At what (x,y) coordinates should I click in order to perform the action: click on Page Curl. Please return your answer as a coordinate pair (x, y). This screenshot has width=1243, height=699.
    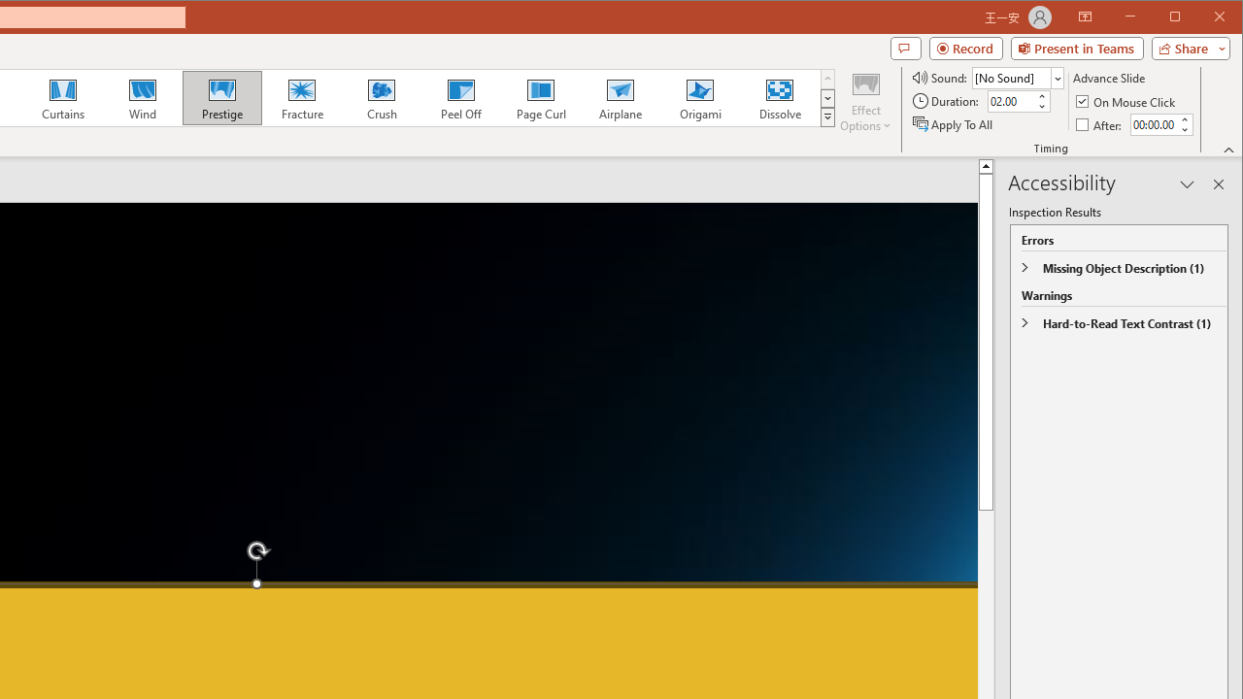
    Looking at the image, I should click on (540, 97).